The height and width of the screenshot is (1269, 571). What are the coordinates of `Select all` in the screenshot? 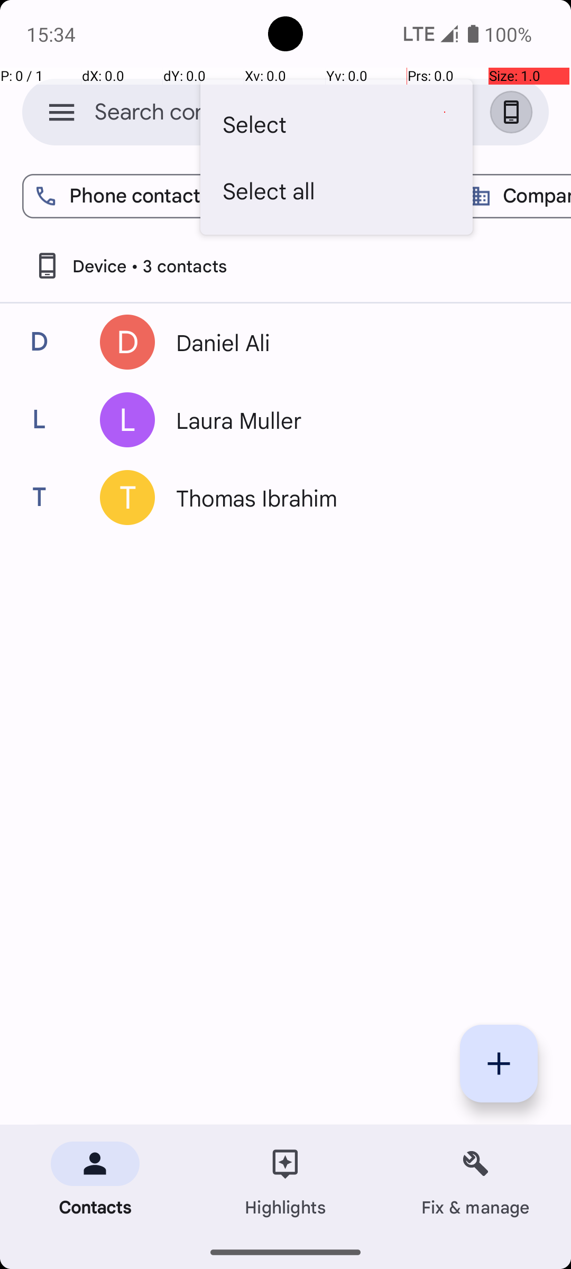 It's located at (336, 190).